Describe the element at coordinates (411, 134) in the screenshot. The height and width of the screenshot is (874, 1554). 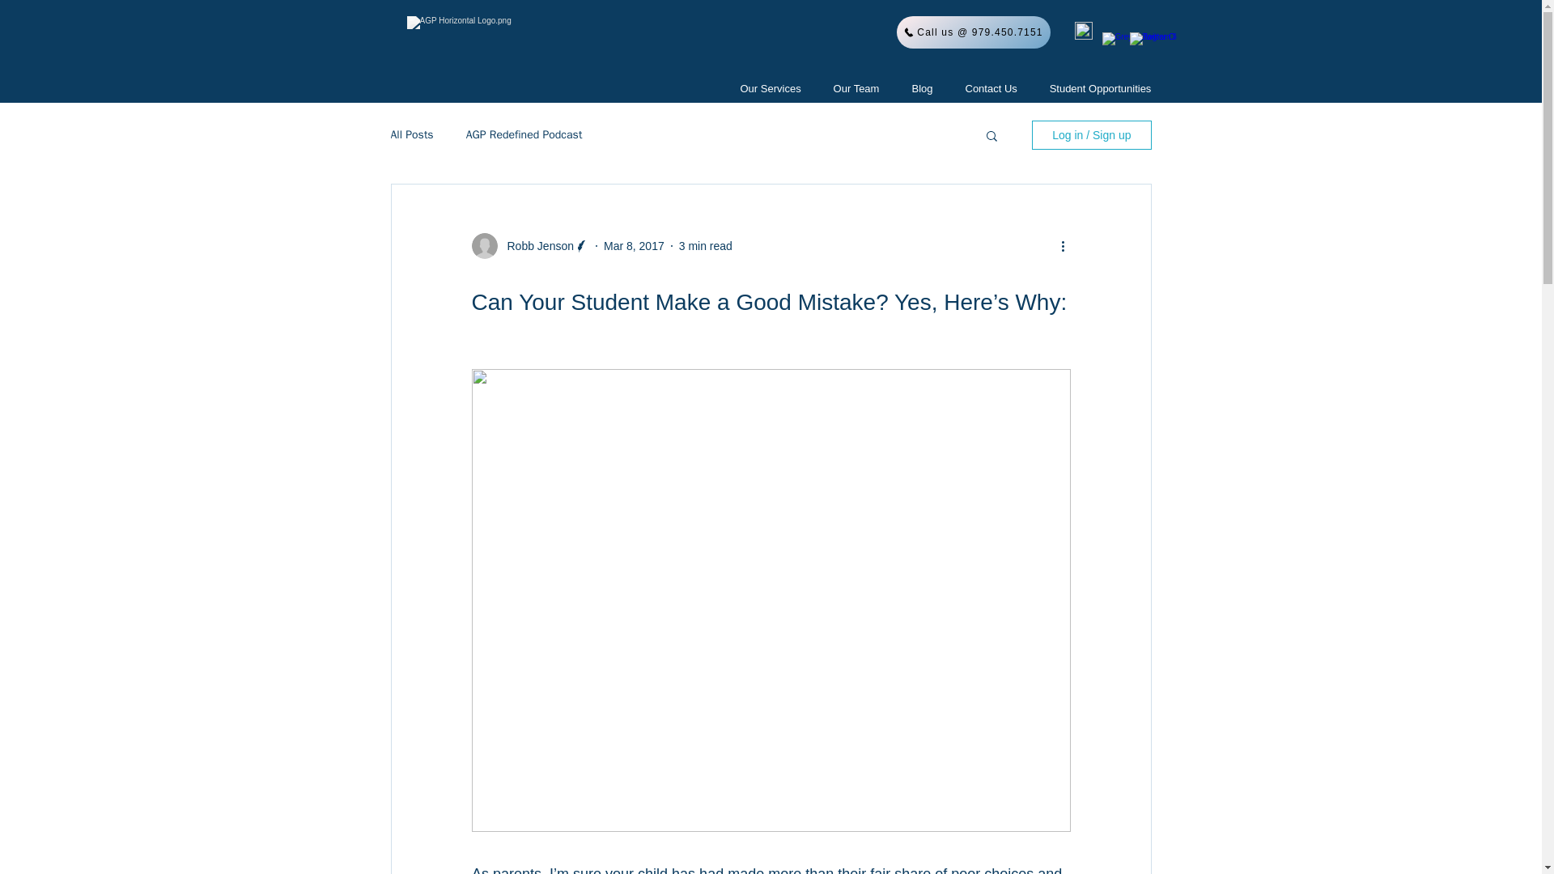
I see `All Posts` at that location.